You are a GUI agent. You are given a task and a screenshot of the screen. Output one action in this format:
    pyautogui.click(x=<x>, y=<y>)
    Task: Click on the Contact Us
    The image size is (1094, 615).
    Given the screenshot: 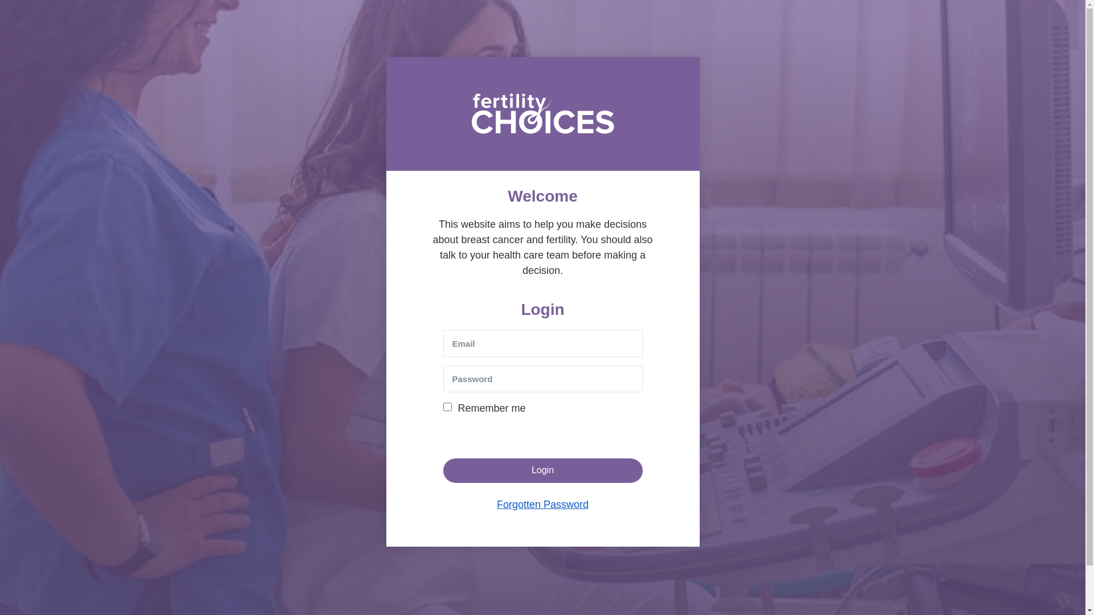 What is the action you would take?
    pyautogui.click(x=673, y=579)
    